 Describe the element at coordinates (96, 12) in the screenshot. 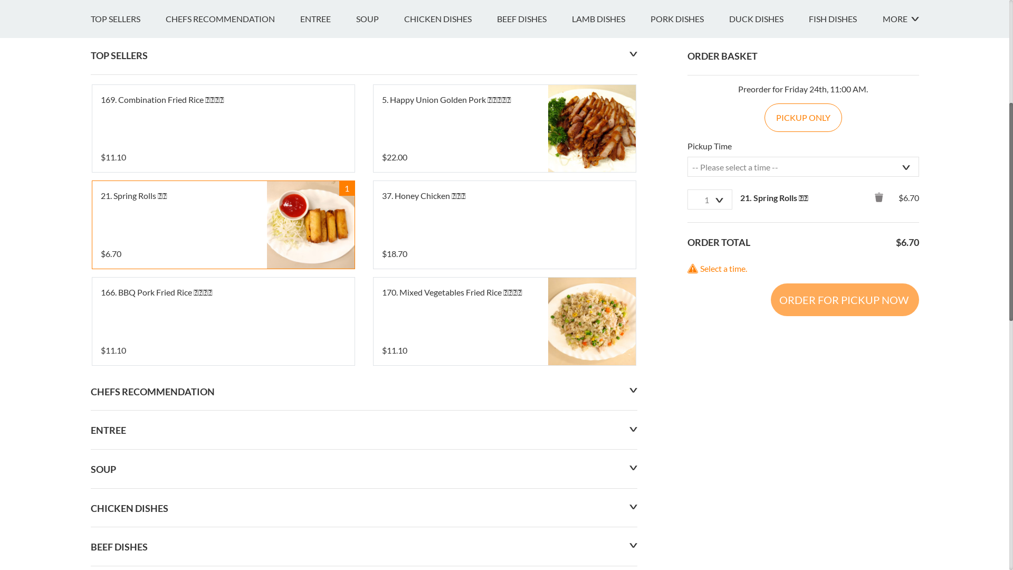

I see `EN` at that location.